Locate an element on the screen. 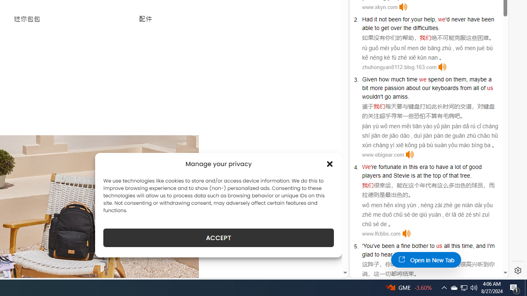 Image resolution: width=527 pixels, height=296 pixels. and is located at coordinates (387, 175).